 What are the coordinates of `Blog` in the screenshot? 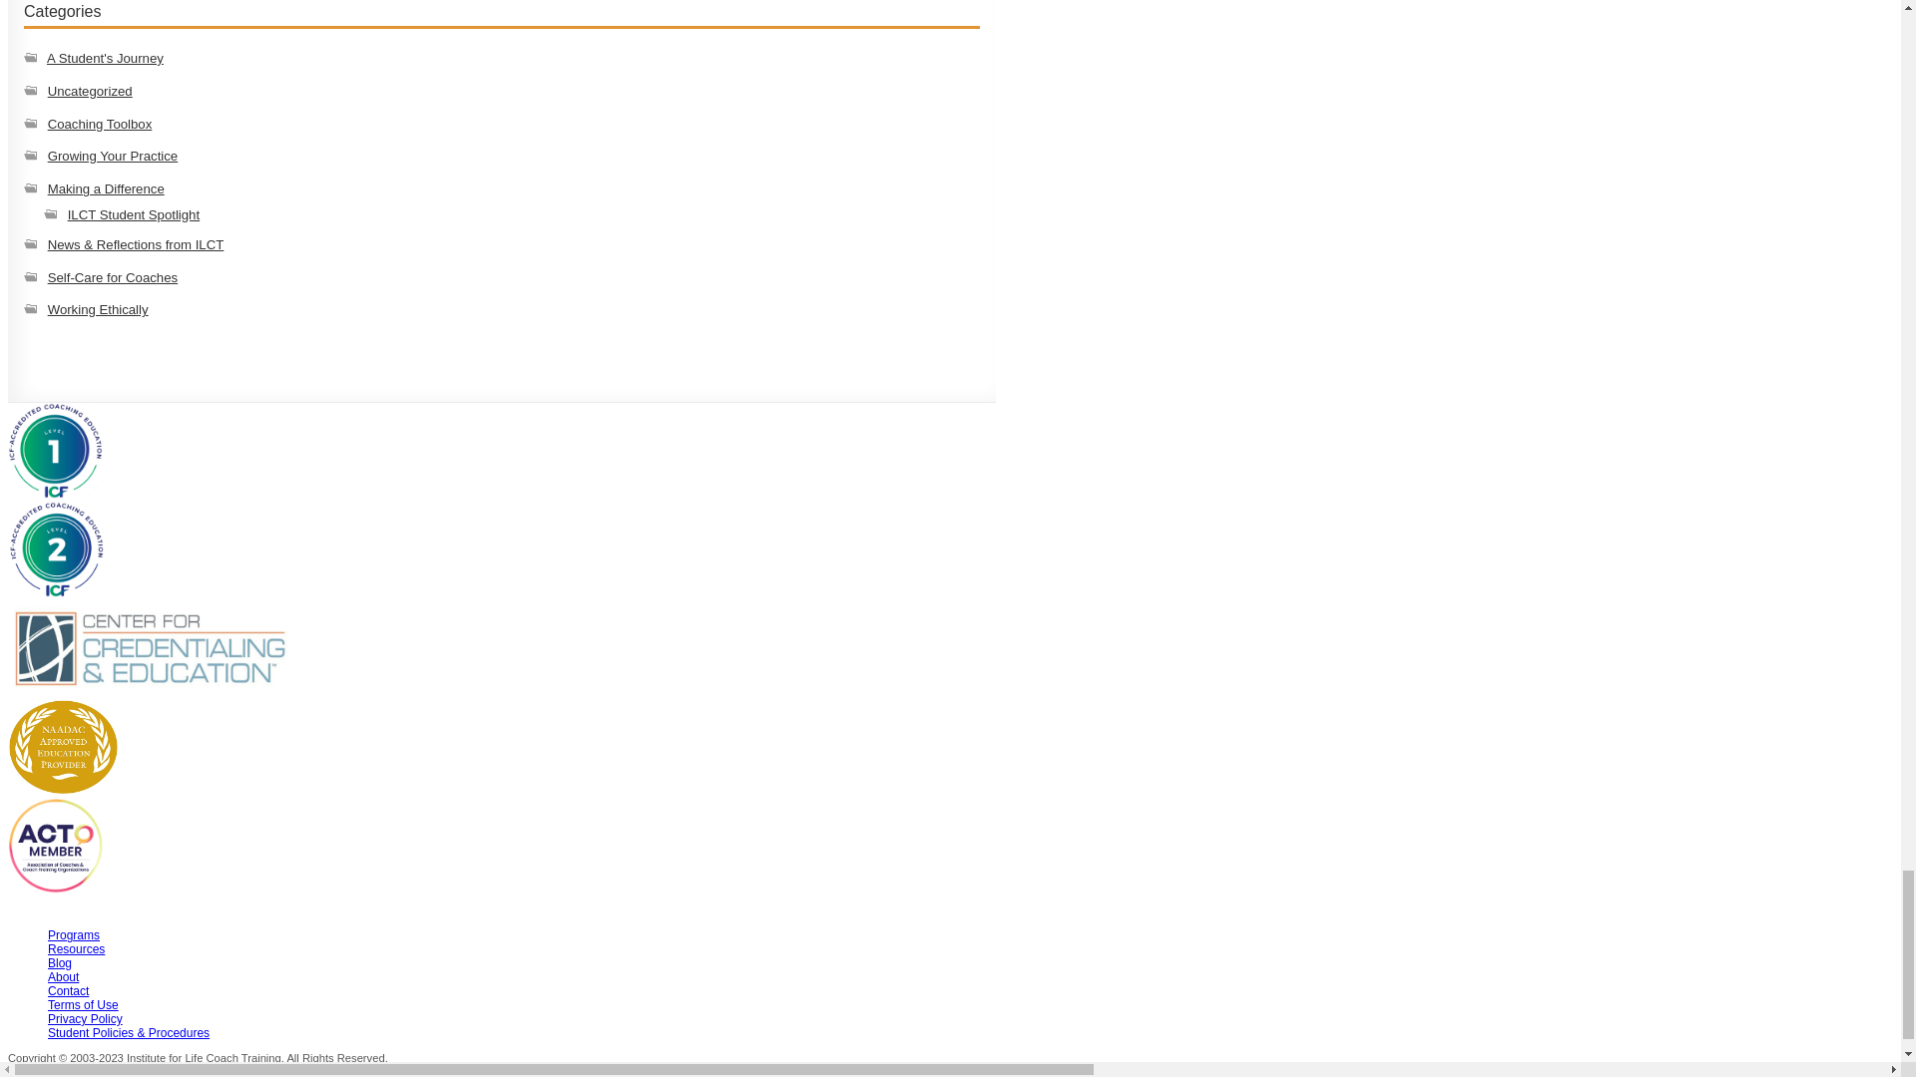 It's located at (60, 963).